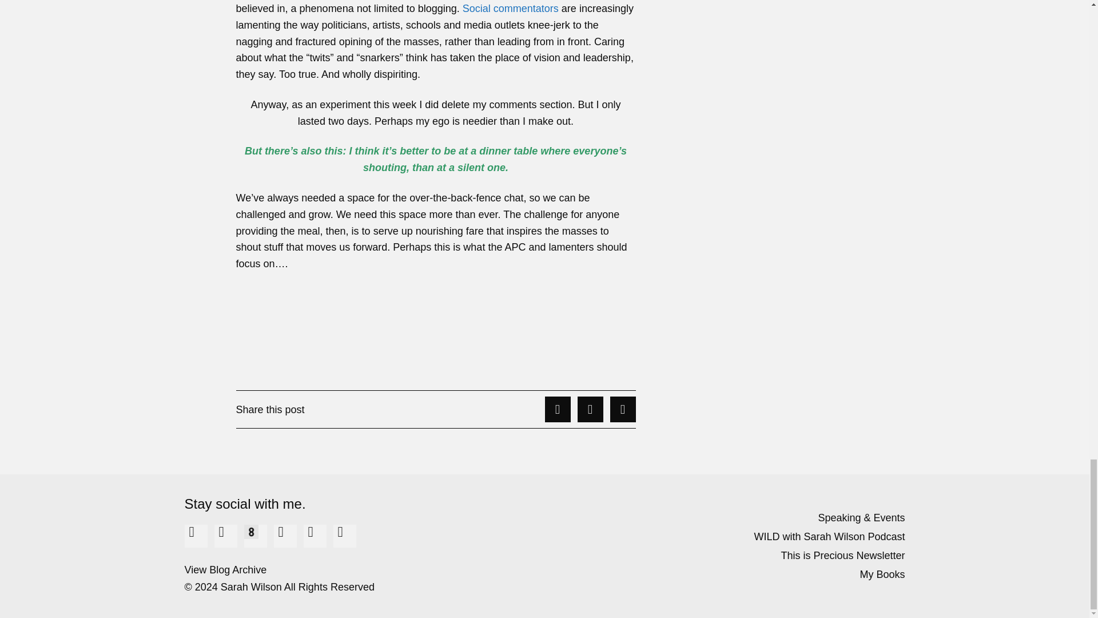 The width and height of the screenshot is (1098, 618). What do you see at coordinates (358, 569) in the screenshot?
I see `View Blog Archive` at bounding box center [358, 569].